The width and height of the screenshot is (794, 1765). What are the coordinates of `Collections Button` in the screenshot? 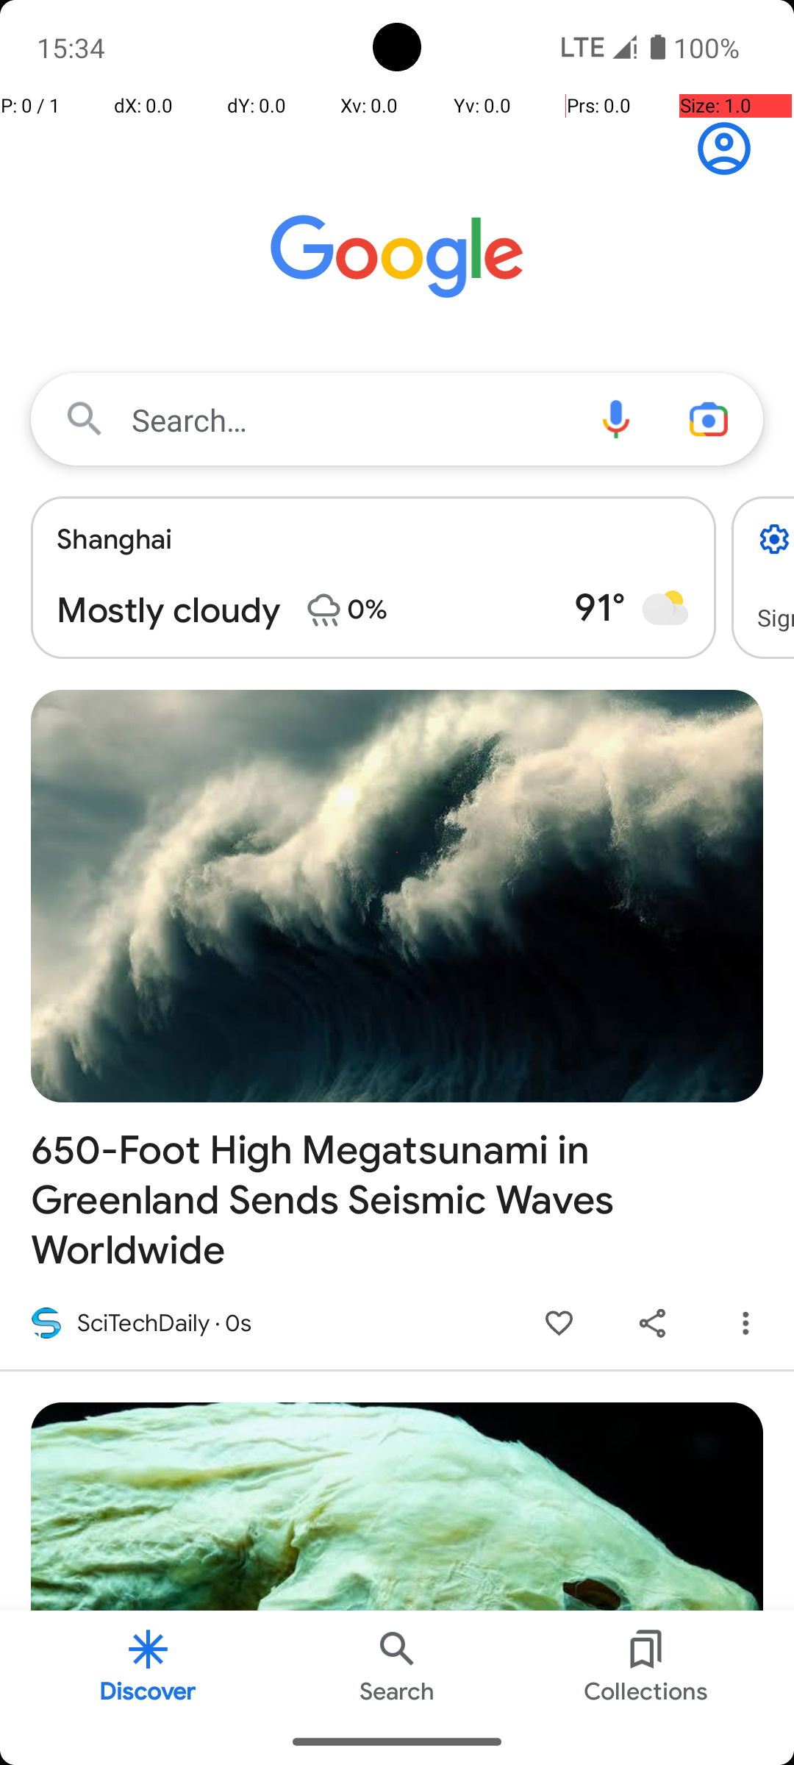 It's located at (646, 1665).